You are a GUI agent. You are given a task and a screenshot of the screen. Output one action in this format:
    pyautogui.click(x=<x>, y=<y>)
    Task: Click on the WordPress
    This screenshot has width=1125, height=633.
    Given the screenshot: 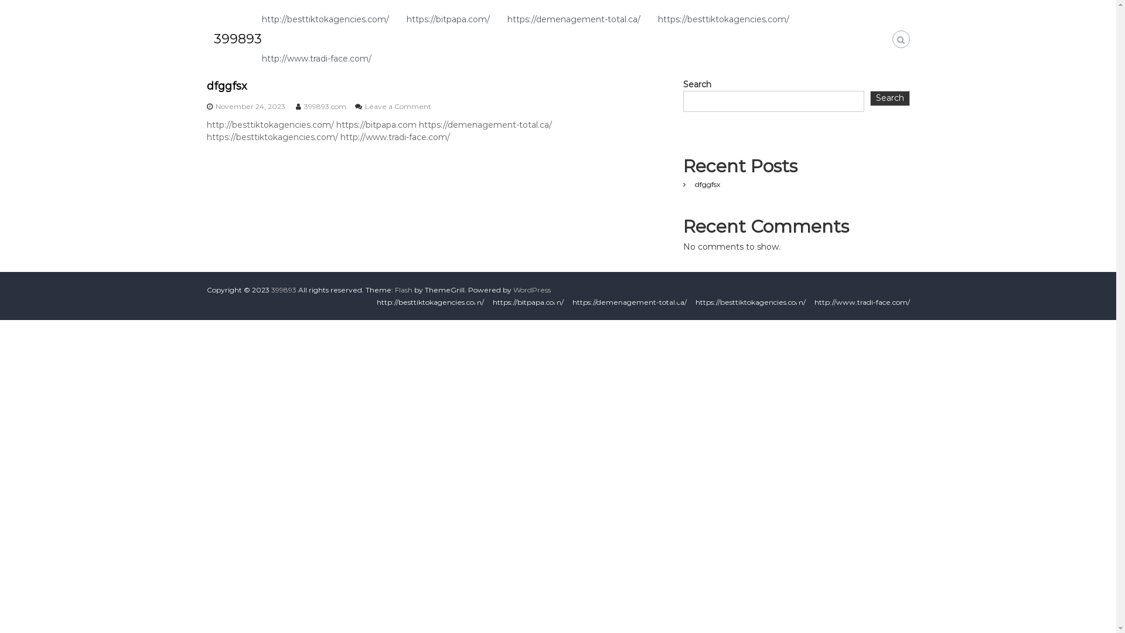 What is the action you would take?
    pyautogui.click(x=532, y=290)
    